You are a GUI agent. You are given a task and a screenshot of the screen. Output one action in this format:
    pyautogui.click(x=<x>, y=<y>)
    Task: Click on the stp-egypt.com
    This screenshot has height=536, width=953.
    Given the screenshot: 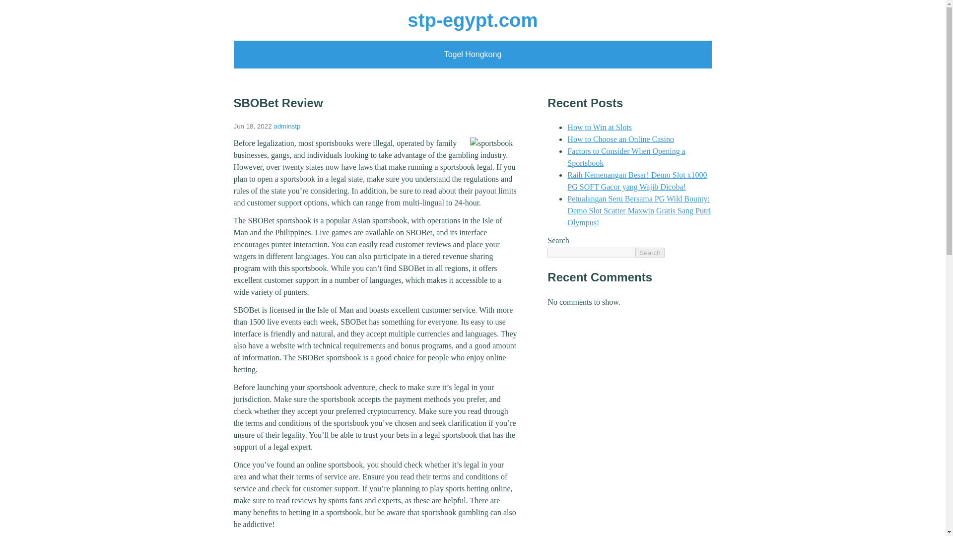 What is the action you would take?
    pyautogui.click(x=473, y=20)
    